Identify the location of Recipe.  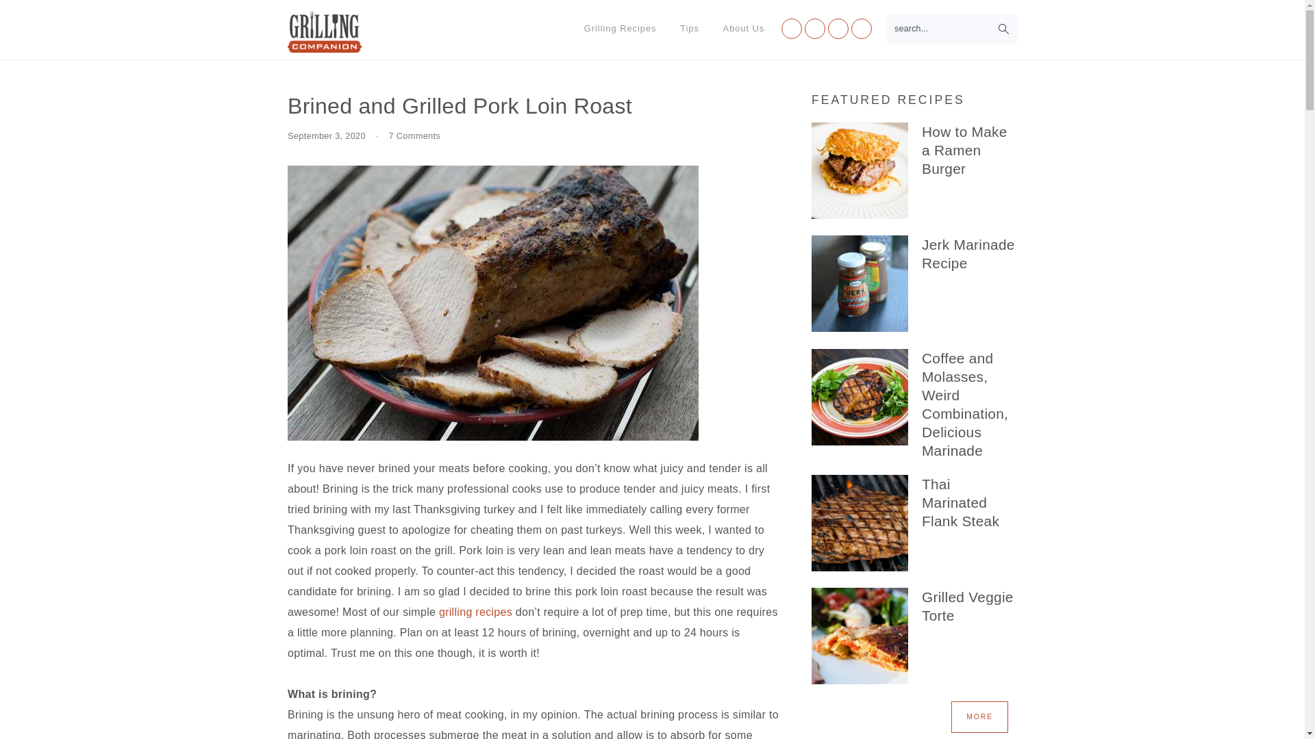
(979, 717).